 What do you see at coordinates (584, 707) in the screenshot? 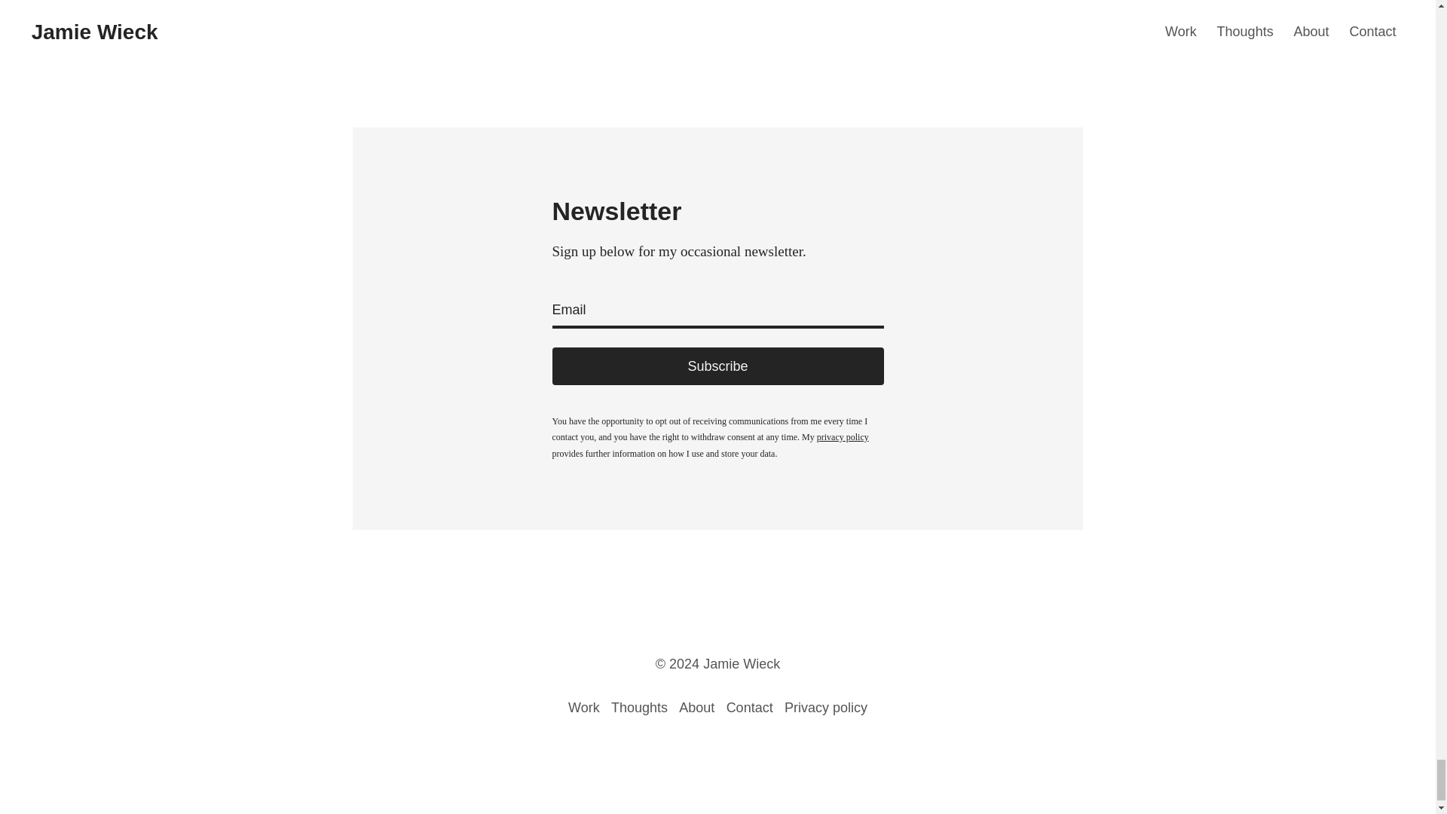
I see `Work` at bounding box center [584, 707].